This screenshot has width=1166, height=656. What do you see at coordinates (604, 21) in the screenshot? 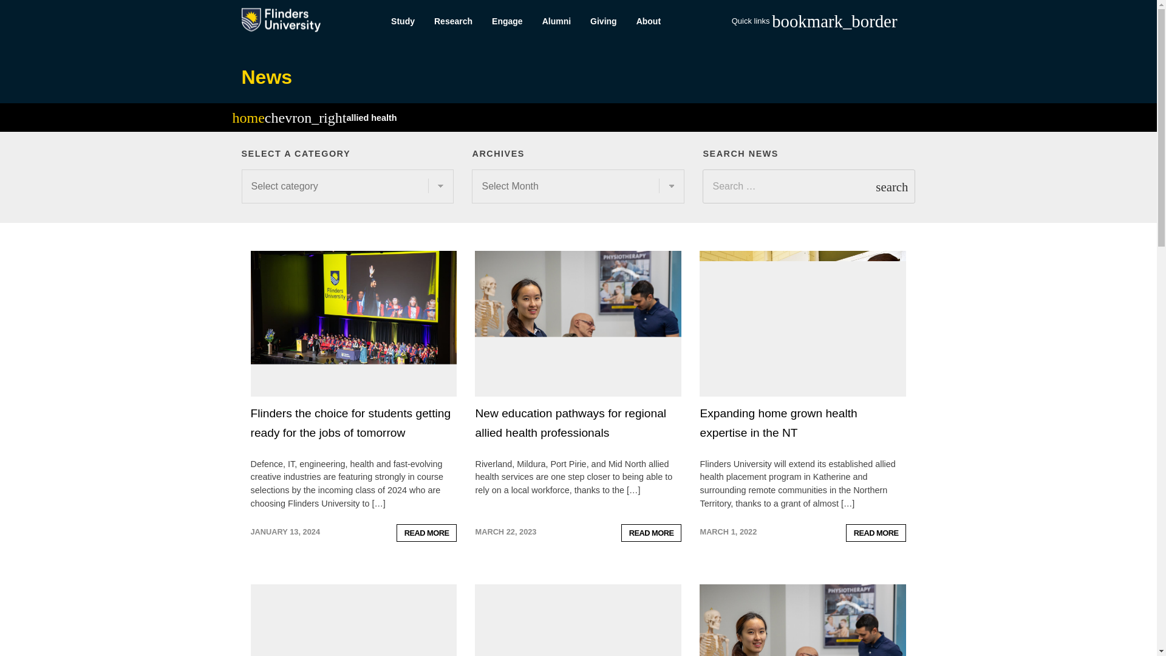
I see `Giving` at bounding box center [604, 21].